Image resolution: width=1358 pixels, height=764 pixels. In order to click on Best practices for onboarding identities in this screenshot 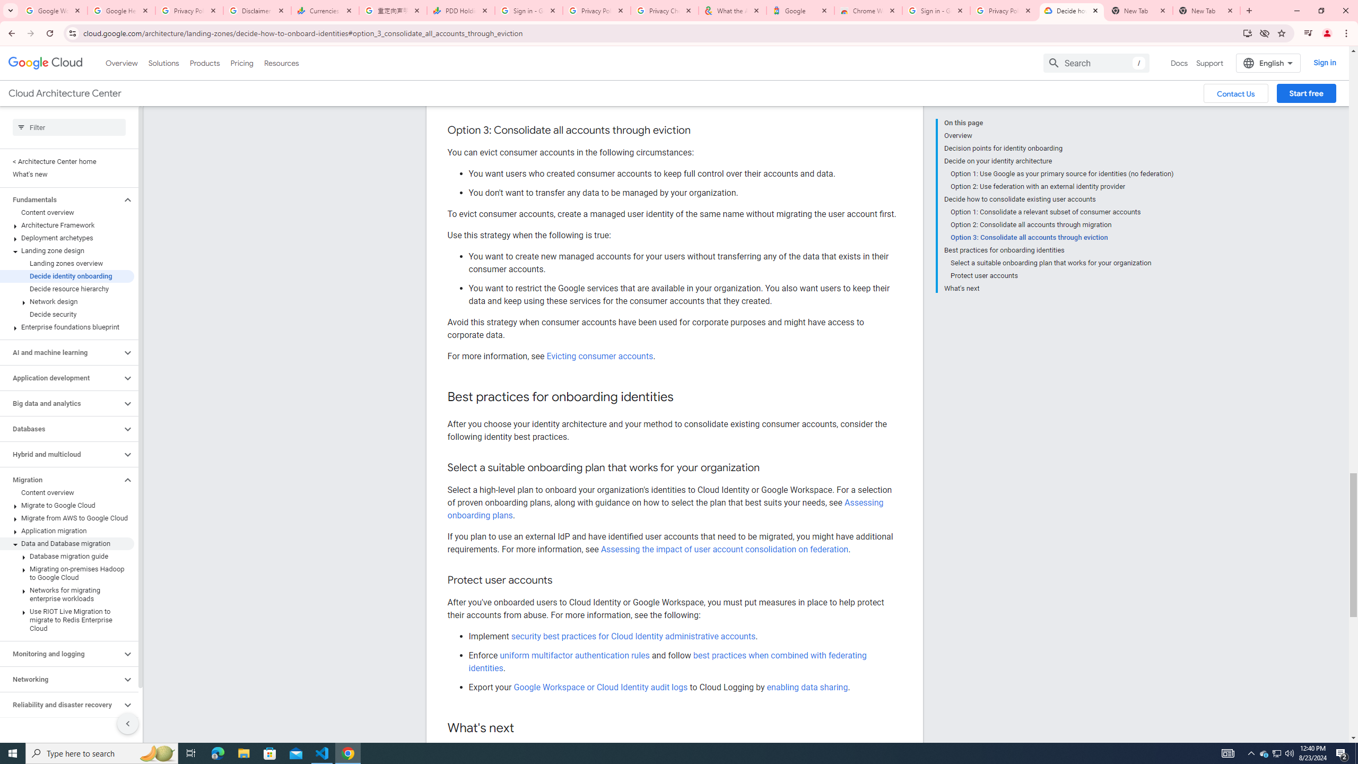, I will do `click(1058, 250)`.